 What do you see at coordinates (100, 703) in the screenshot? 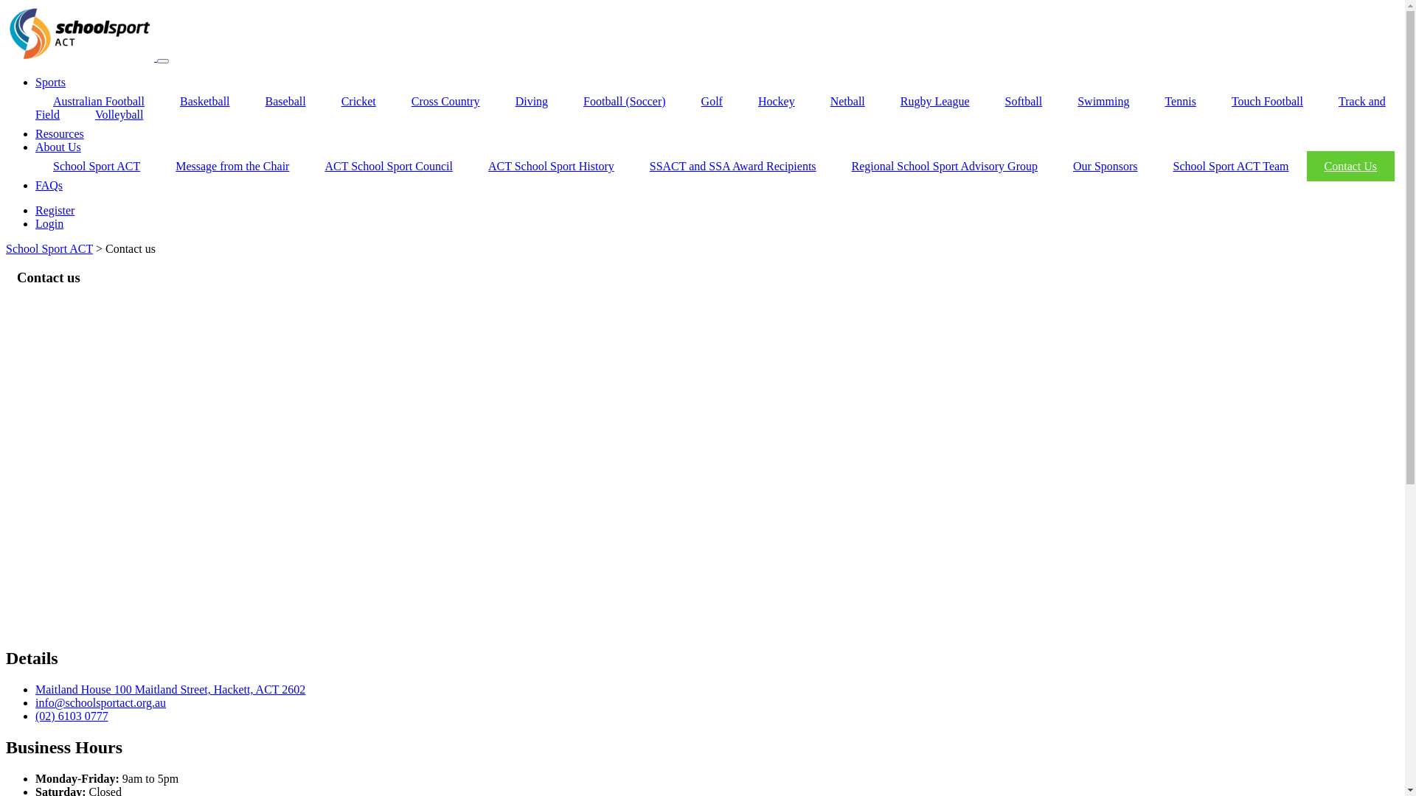
I see `info@schoolsportact.org.au` at bounding box center [100, 703].